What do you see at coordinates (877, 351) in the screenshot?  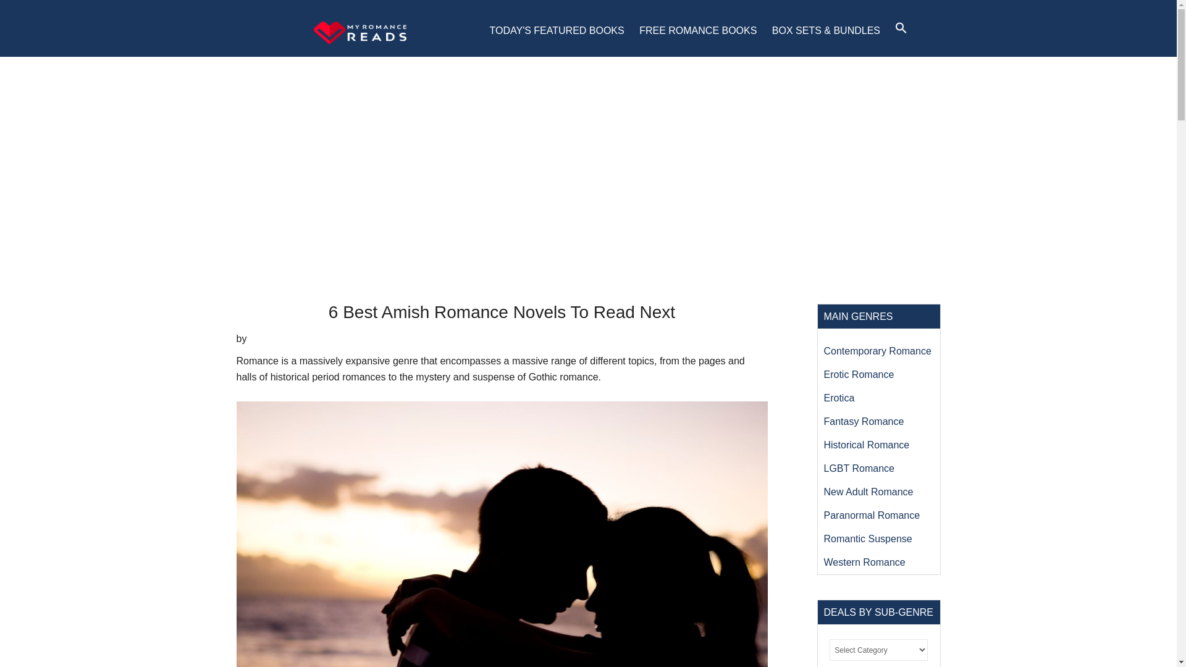 I see `Contemporary Romance` at bounding box center [877, 351].